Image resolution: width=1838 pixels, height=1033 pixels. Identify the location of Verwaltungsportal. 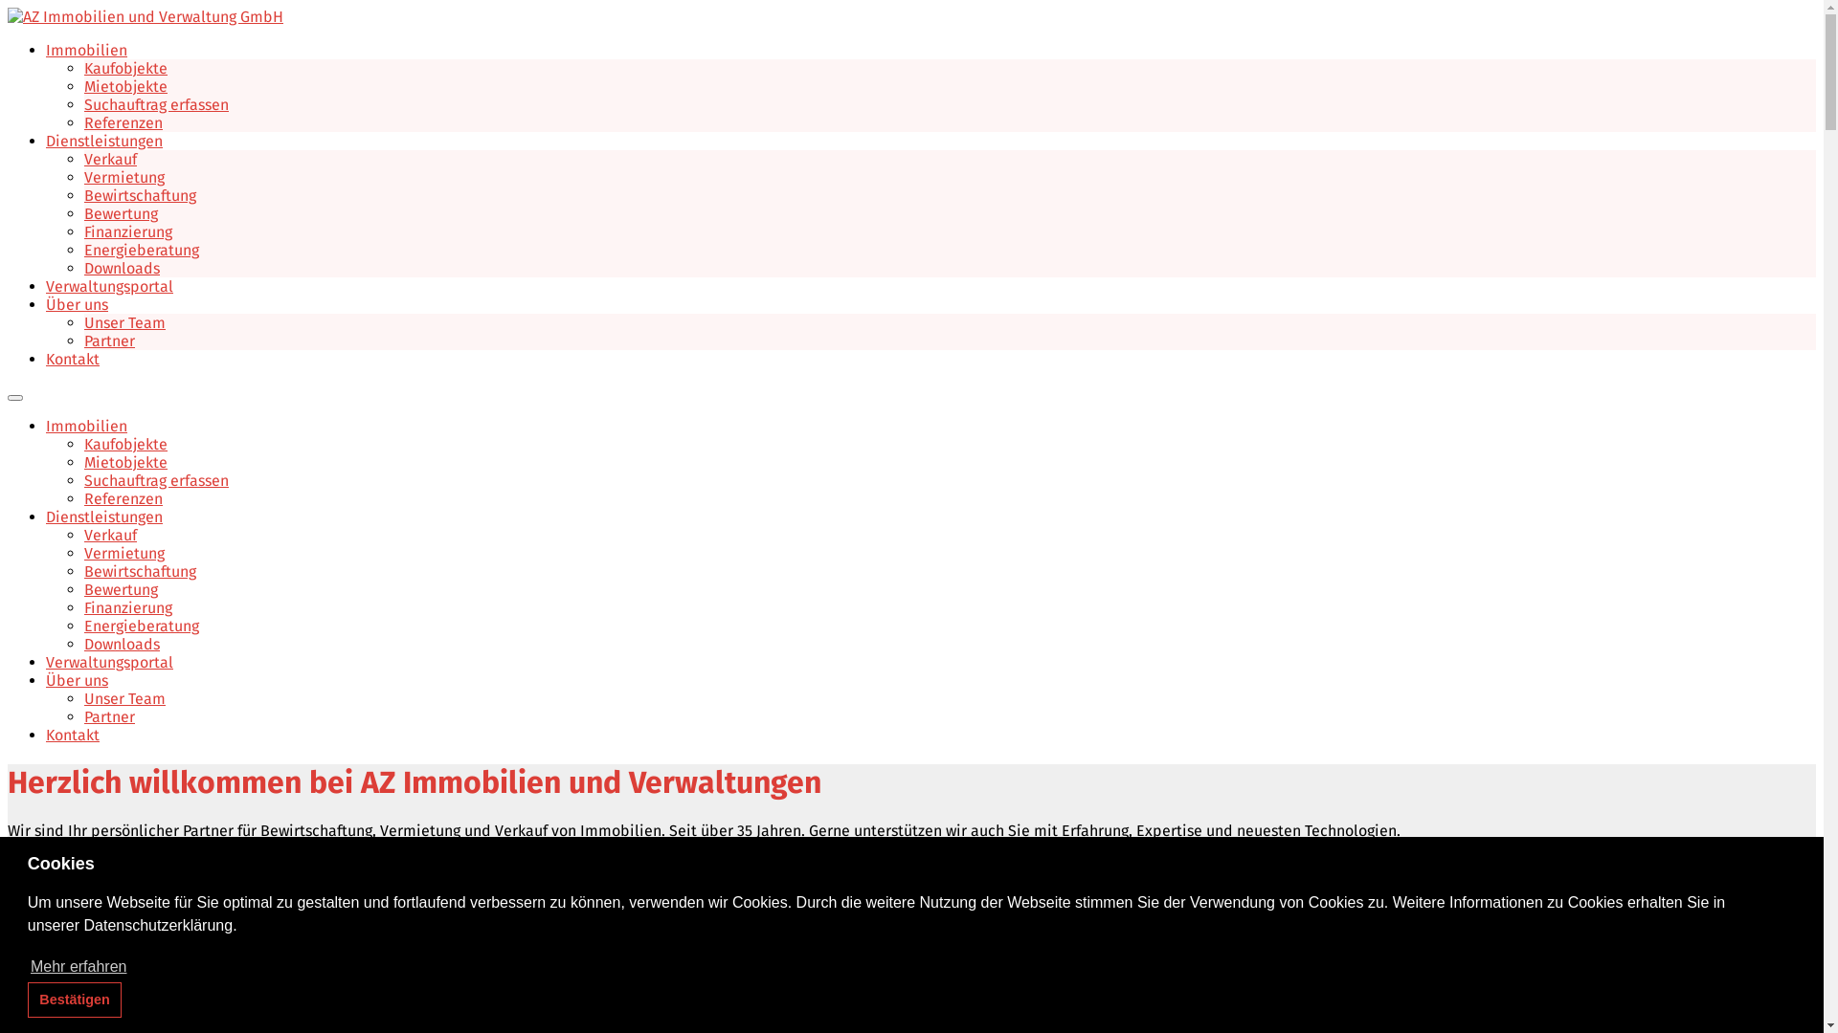
(109, 287).